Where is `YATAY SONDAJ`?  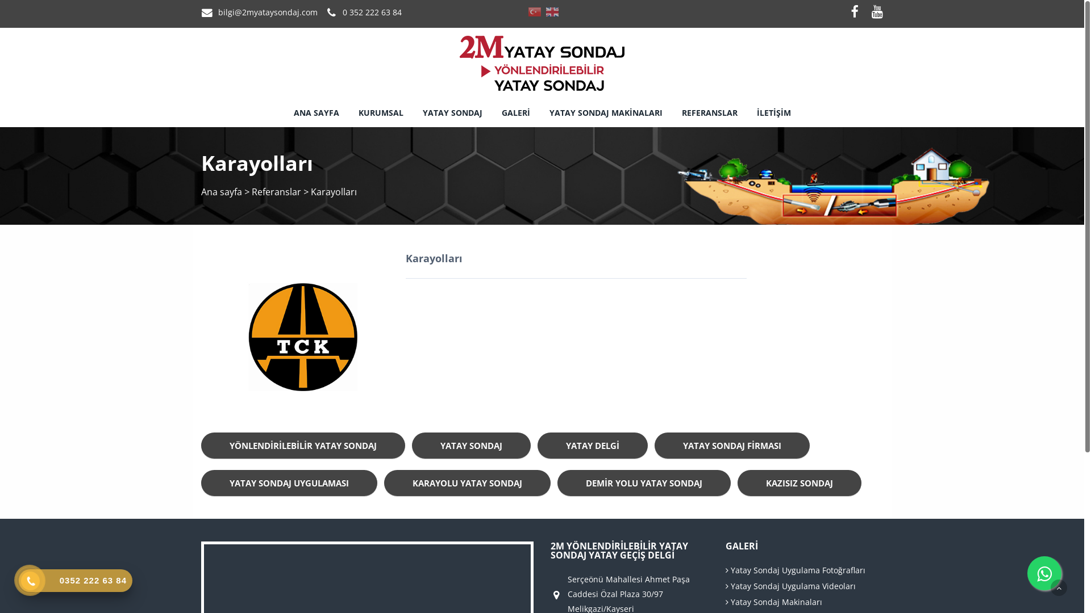
YATAY SONDAJ is located at coordinates (452, 113).